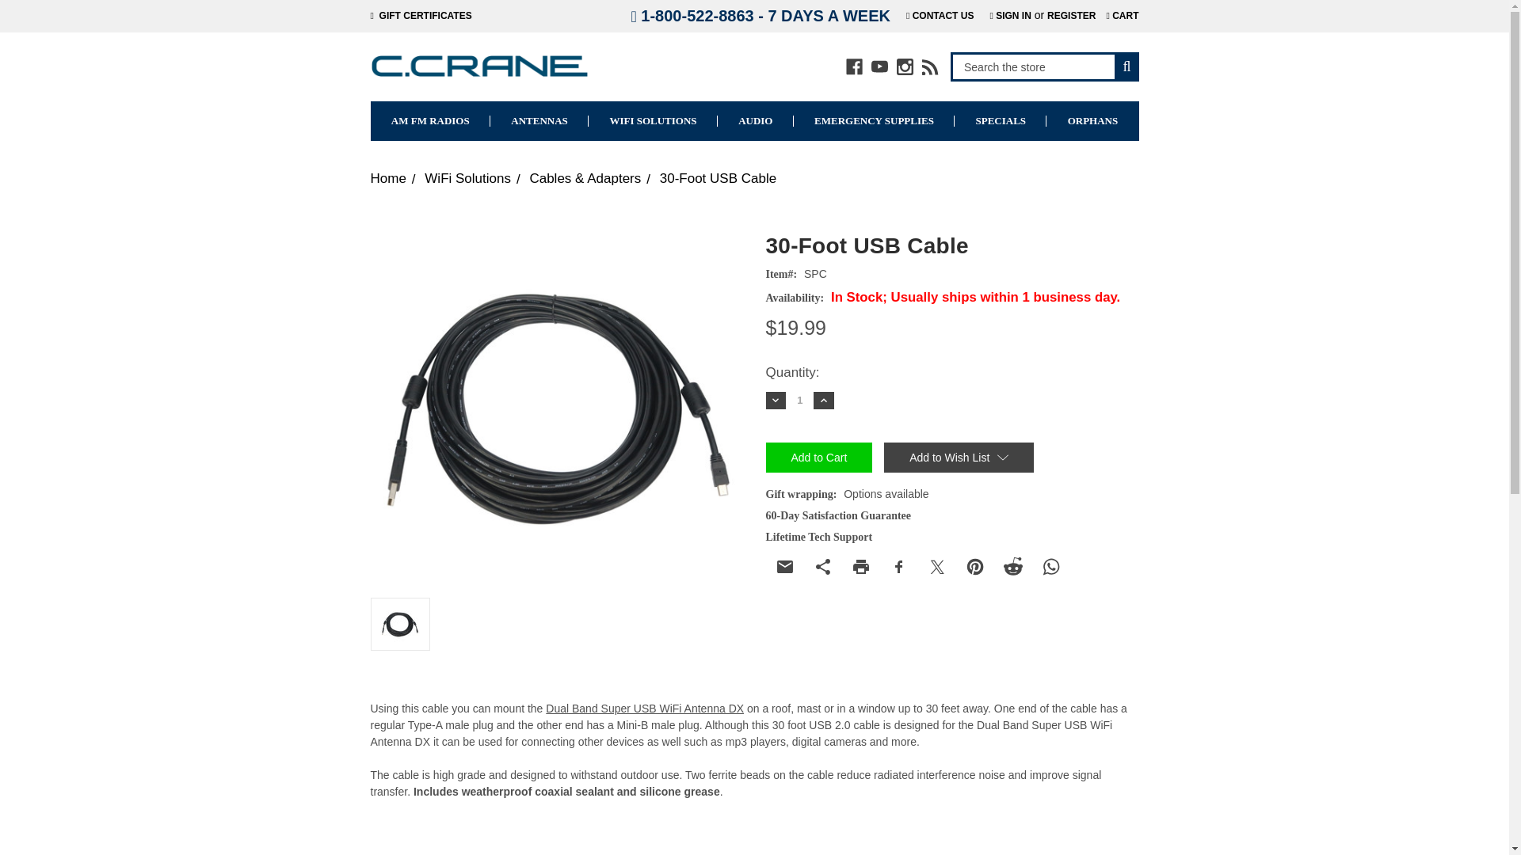  What do you see at coordinates (940, 16) in the screenshot?
I see ` CONTACT US` at bounding box center [940, 16].